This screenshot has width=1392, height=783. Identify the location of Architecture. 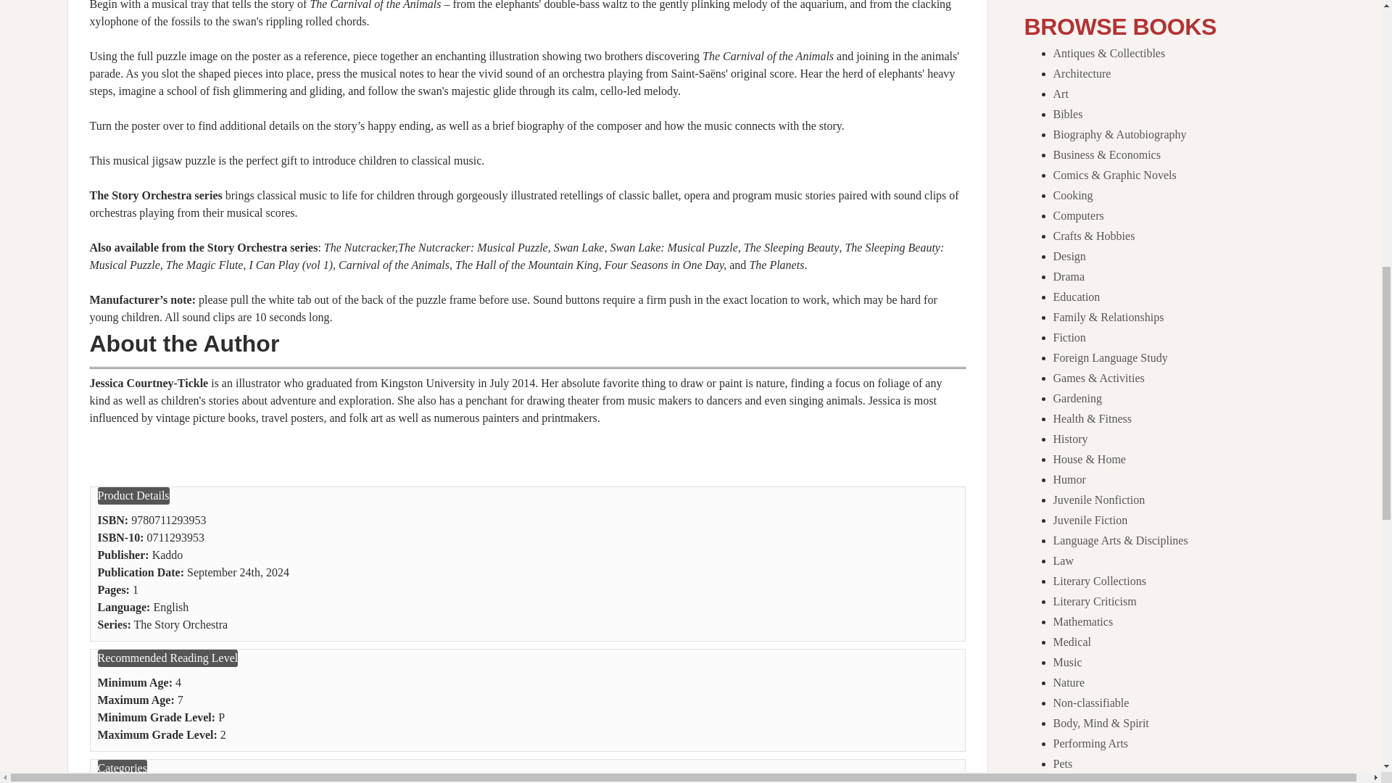
(1082, 73).